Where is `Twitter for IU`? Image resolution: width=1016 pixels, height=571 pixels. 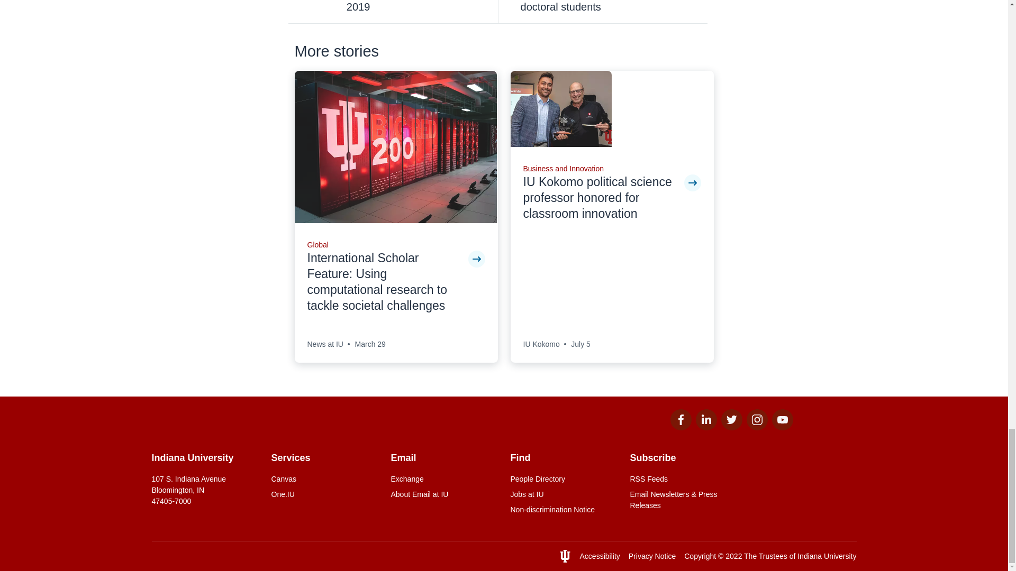
Twitter for IU is located at coordinates (731, 427).